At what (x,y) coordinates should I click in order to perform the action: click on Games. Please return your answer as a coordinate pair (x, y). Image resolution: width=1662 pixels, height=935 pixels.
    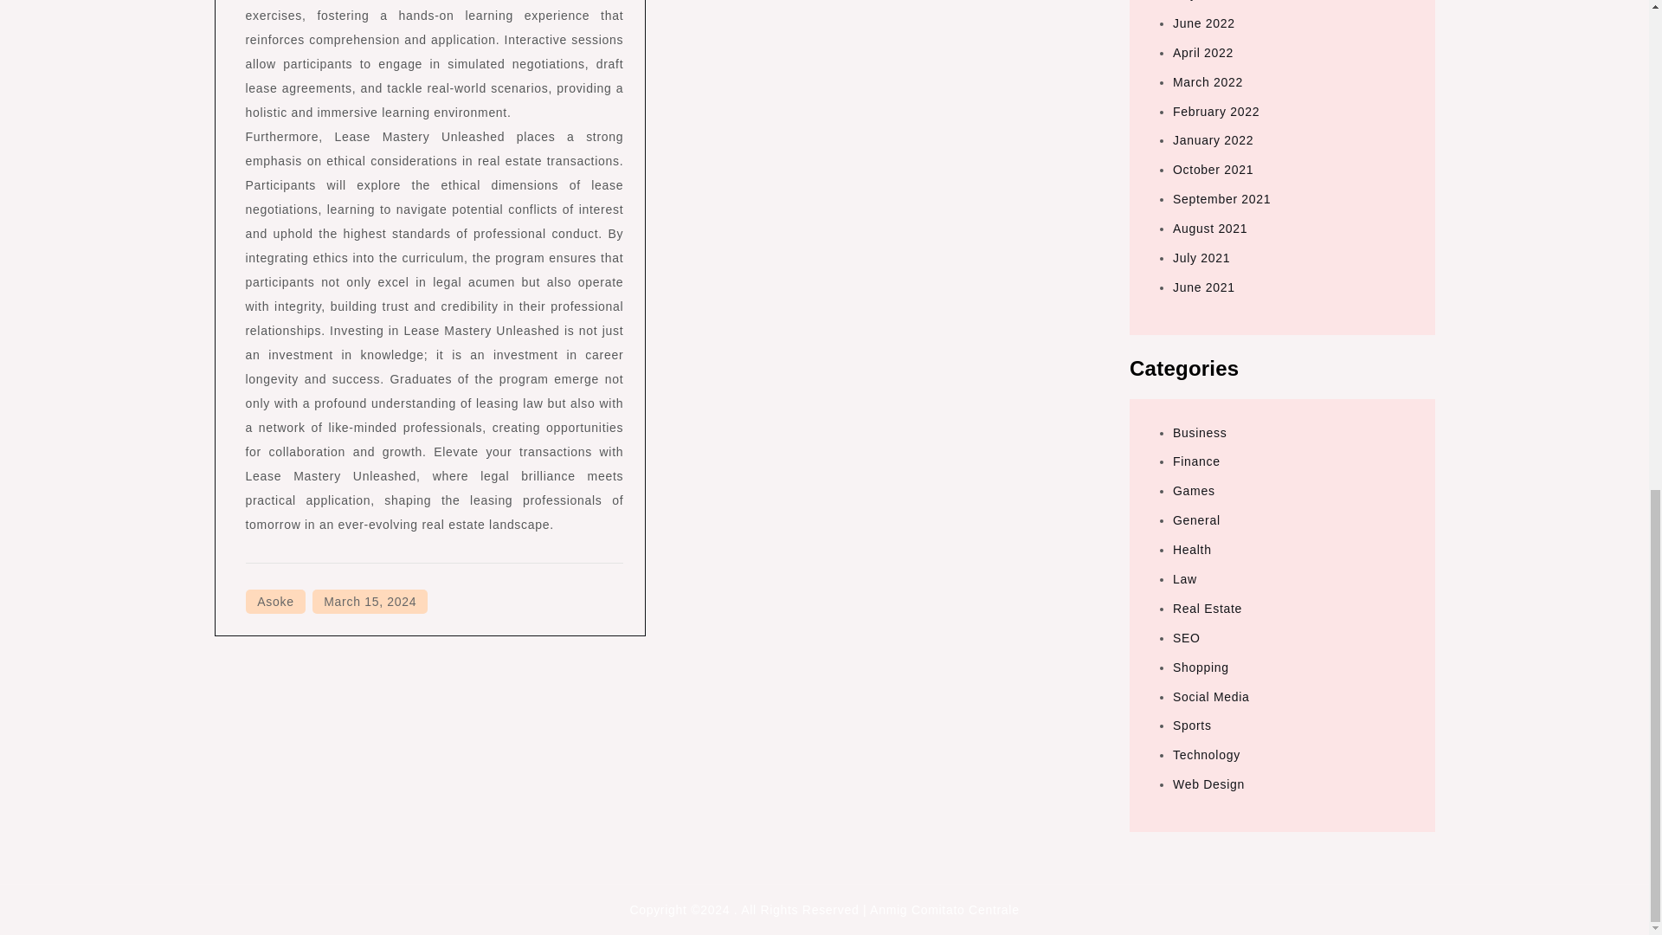
    Looking at the image, I should click on (1194, 490).